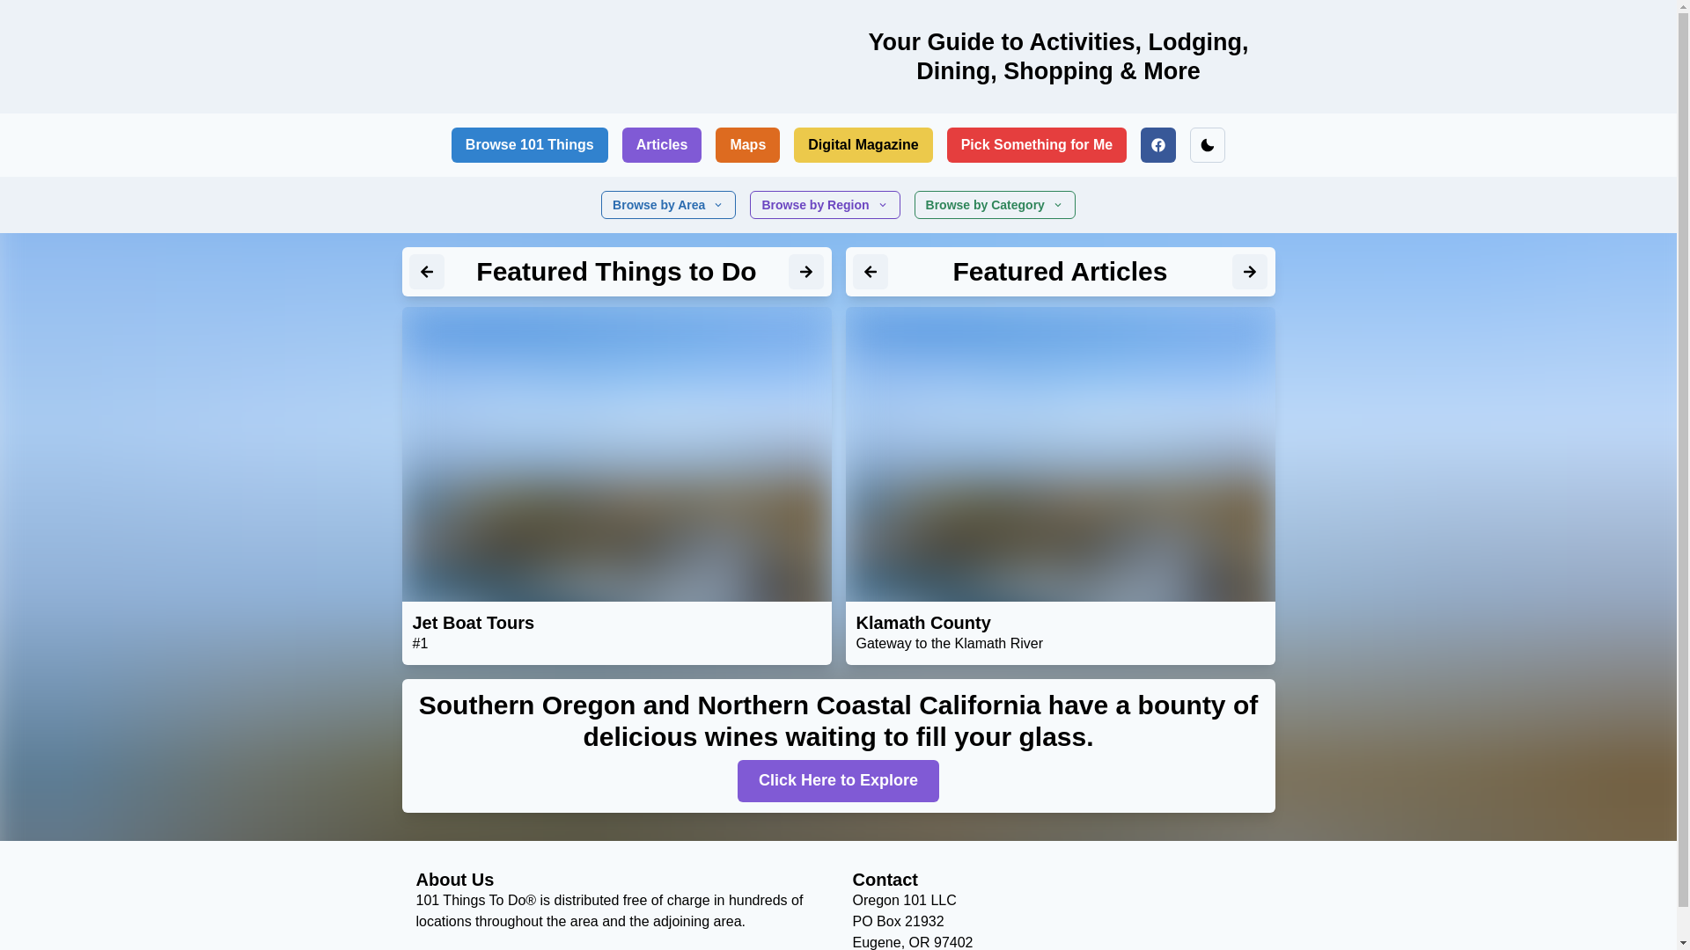  What do you see at coordinates (995, 205) in the screenshot?
I see `Browse by Category` at bounding box center [995, 205].